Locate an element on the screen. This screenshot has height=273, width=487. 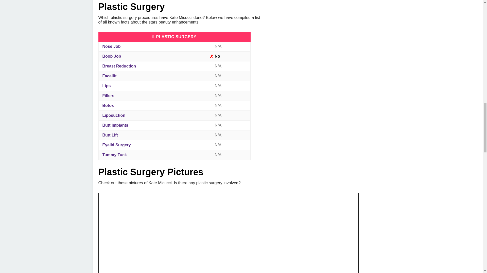
Facelift is located at coordinates (110, 76).